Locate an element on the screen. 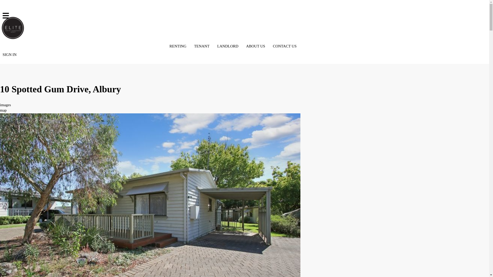 The height and width of the screenshot is (277, 493). images is located at coordinates (6, 105).